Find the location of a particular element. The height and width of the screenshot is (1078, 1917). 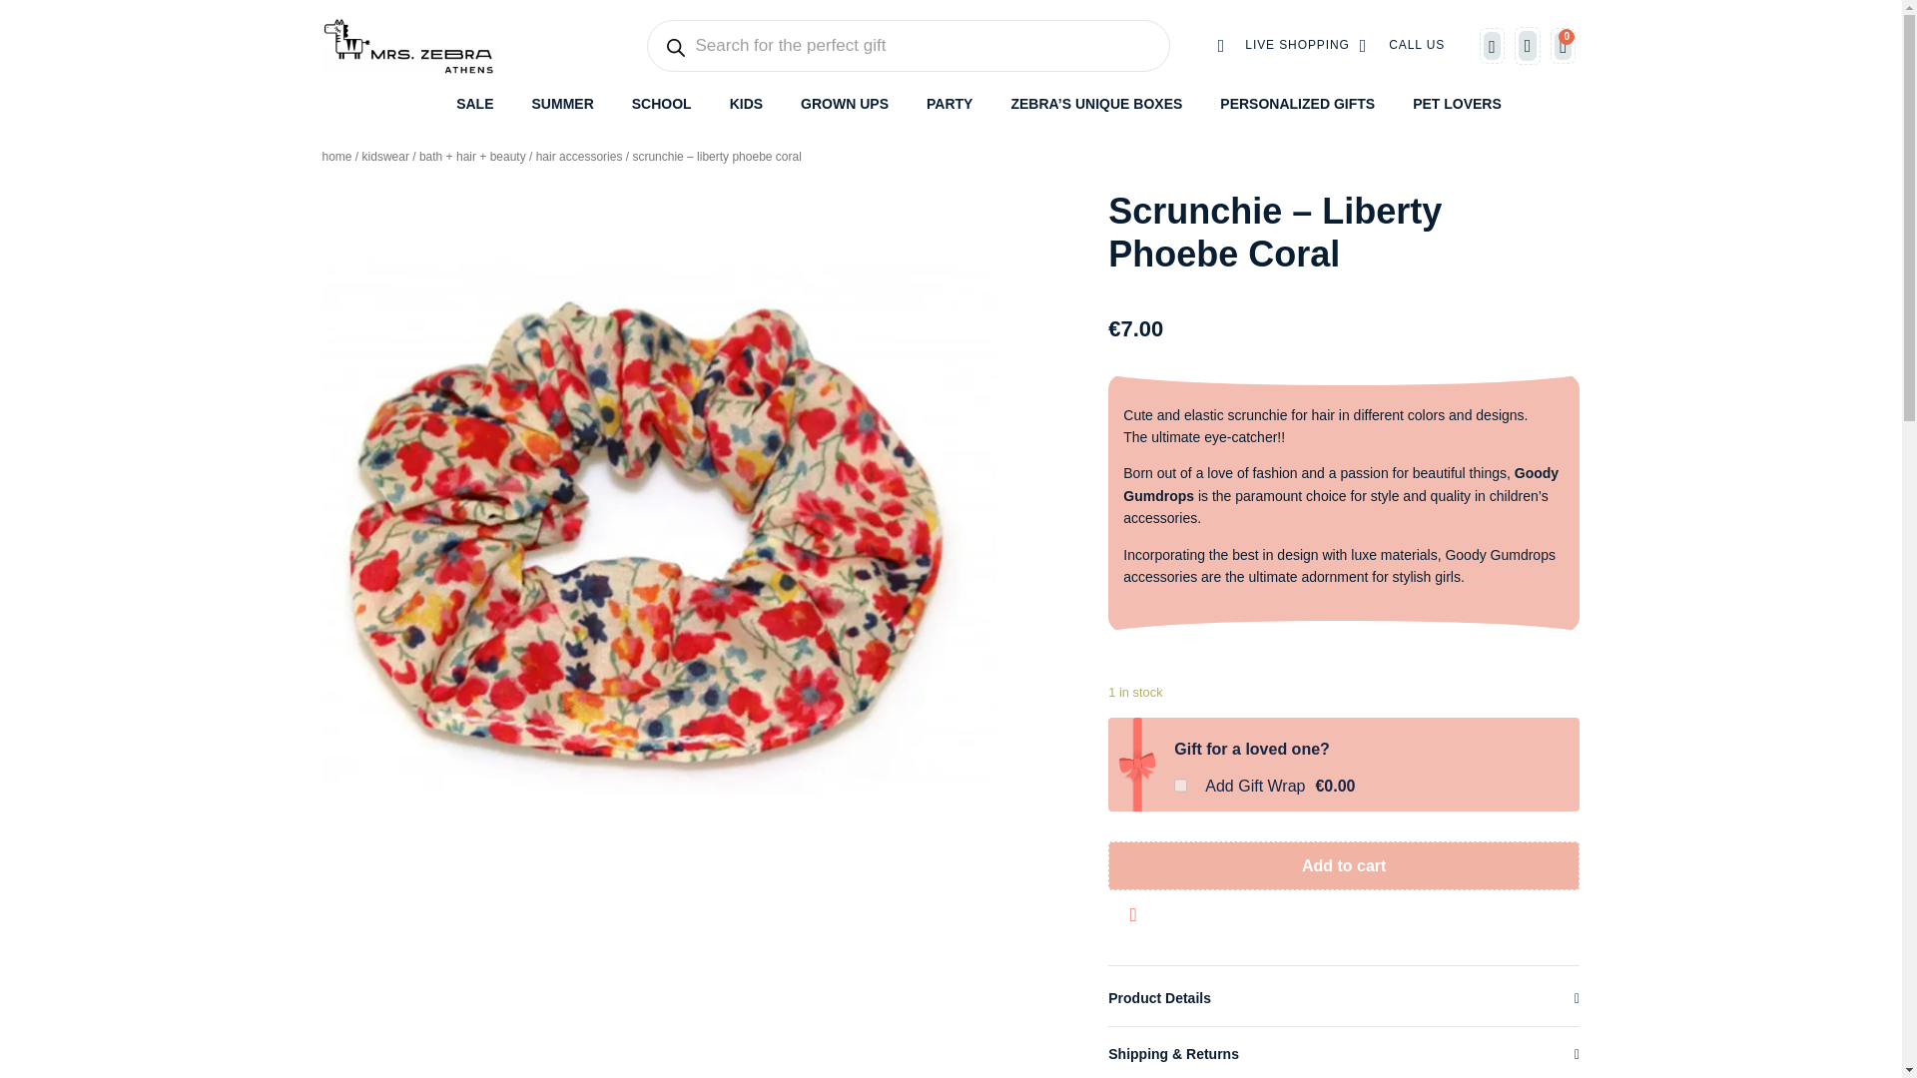

0 is located at coordinates (1564, 46).